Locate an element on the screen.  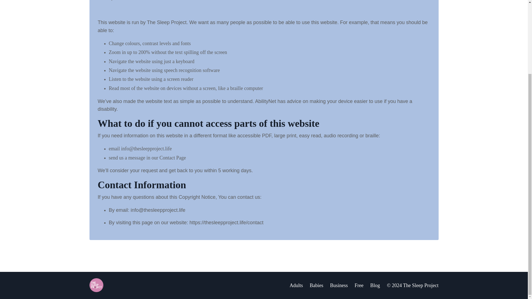
Blog is located at coordinates (375, 285).